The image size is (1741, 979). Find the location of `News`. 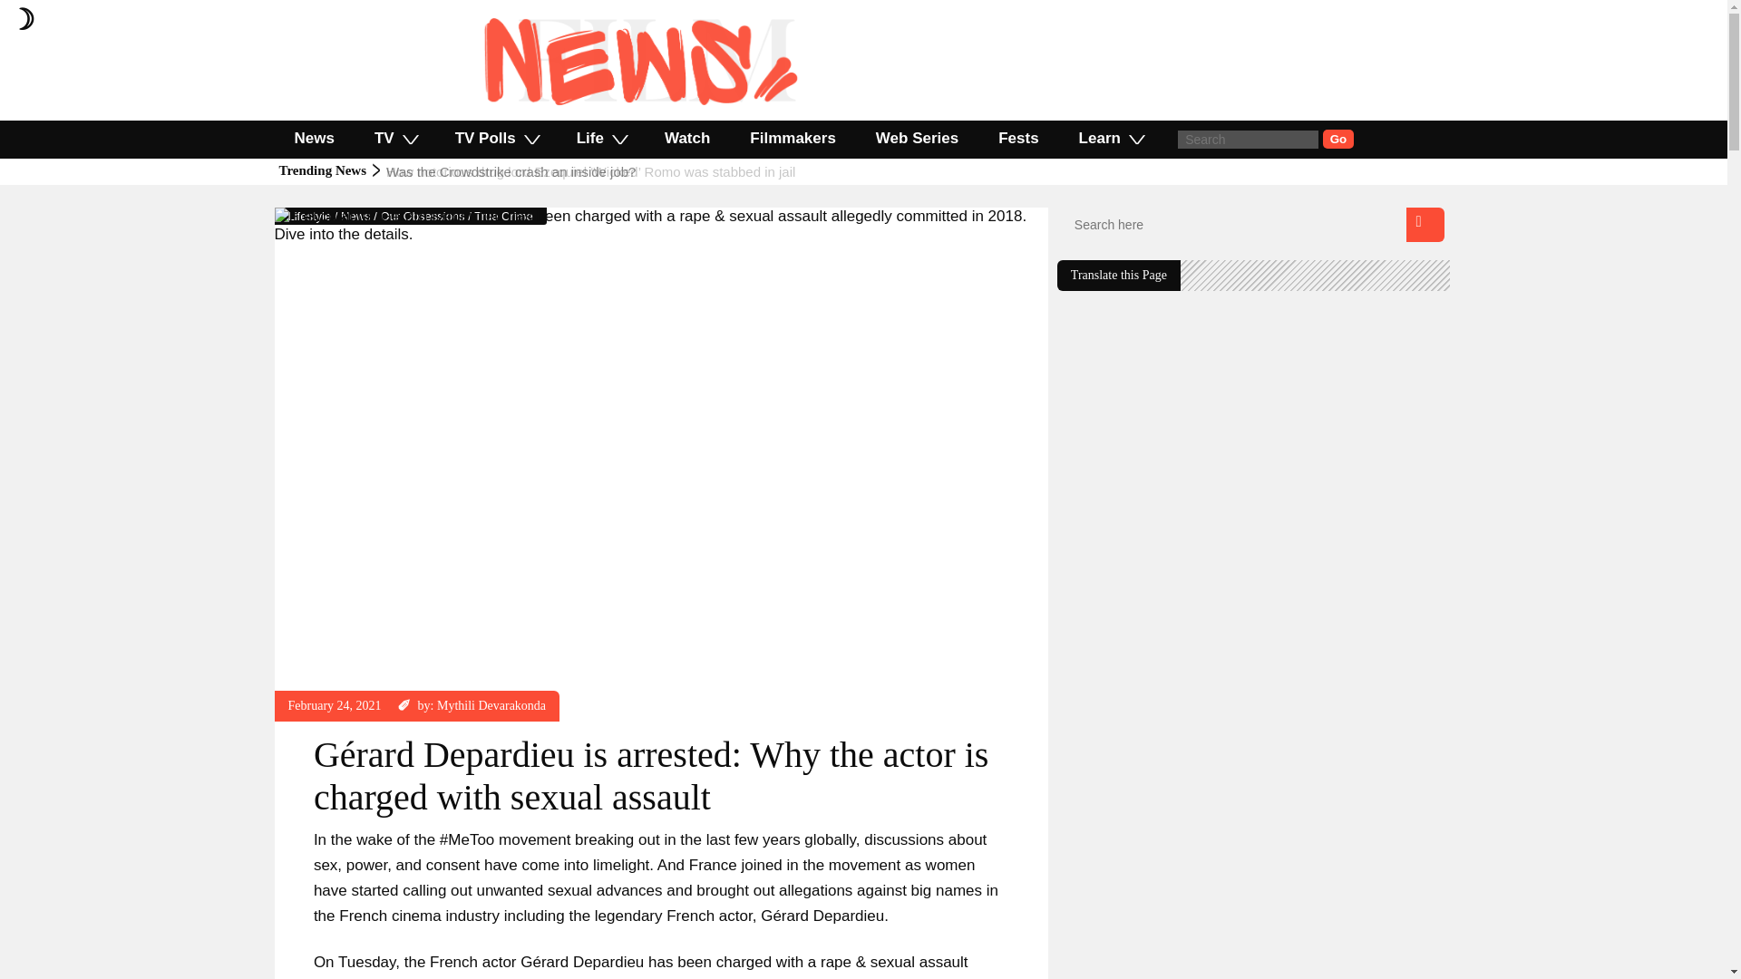

News is located at coordinates (355, 216).